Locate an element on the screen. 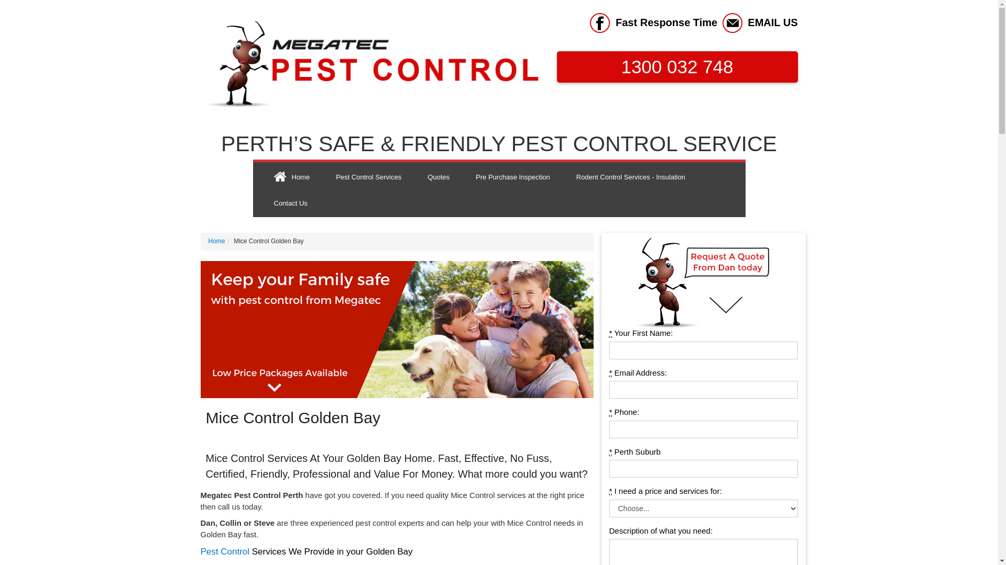 The height and width of the screenshot is (565, 1006). Quotes is located at coordinates (439, 177).